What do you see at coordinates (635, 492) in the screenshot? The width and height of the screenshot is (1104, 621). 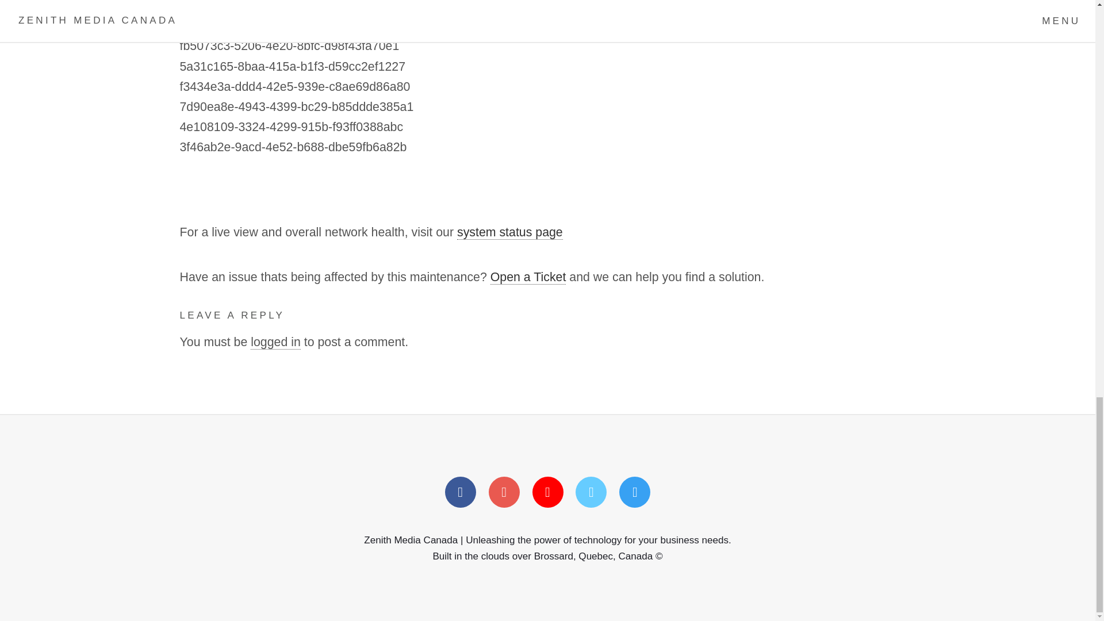 I see `email` at bounding box center [635, 492].